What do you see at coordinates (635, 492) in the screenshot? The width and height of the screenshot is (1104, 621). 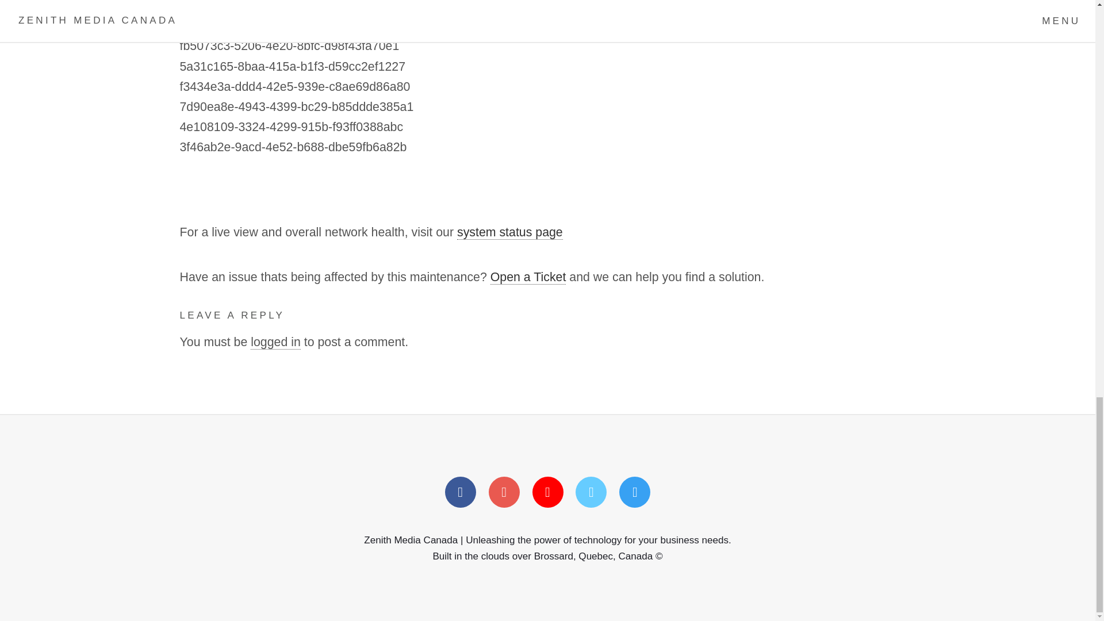 I see `email` at bounding box center [635, 492].